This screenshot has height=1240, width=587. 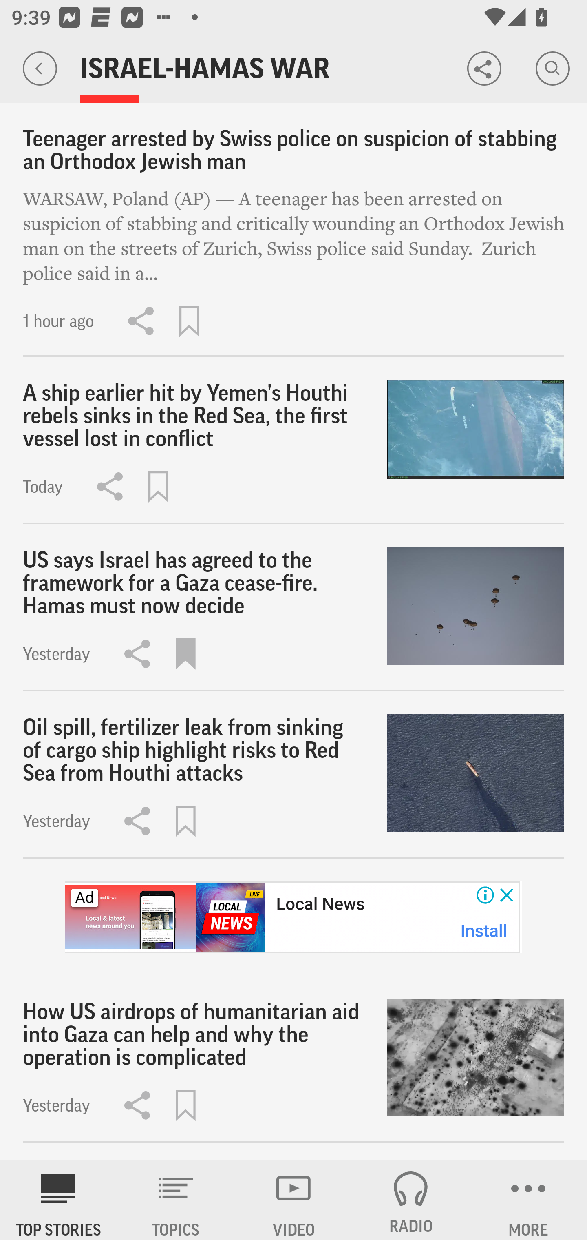 What do you see at coordinates (293, 1200) in the screenshot?
I see `VIDEO` at bounding box center [293, 1200].